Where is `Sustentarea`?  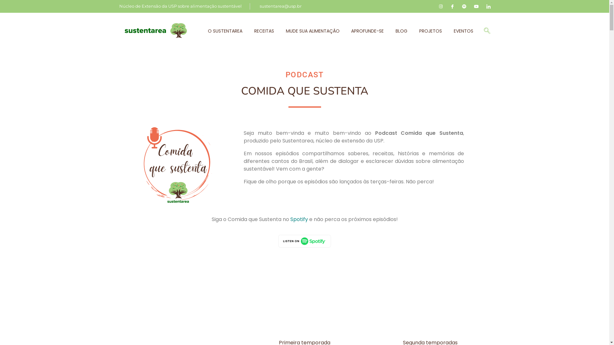 Sustentarea is located at coordinates (157, 30).